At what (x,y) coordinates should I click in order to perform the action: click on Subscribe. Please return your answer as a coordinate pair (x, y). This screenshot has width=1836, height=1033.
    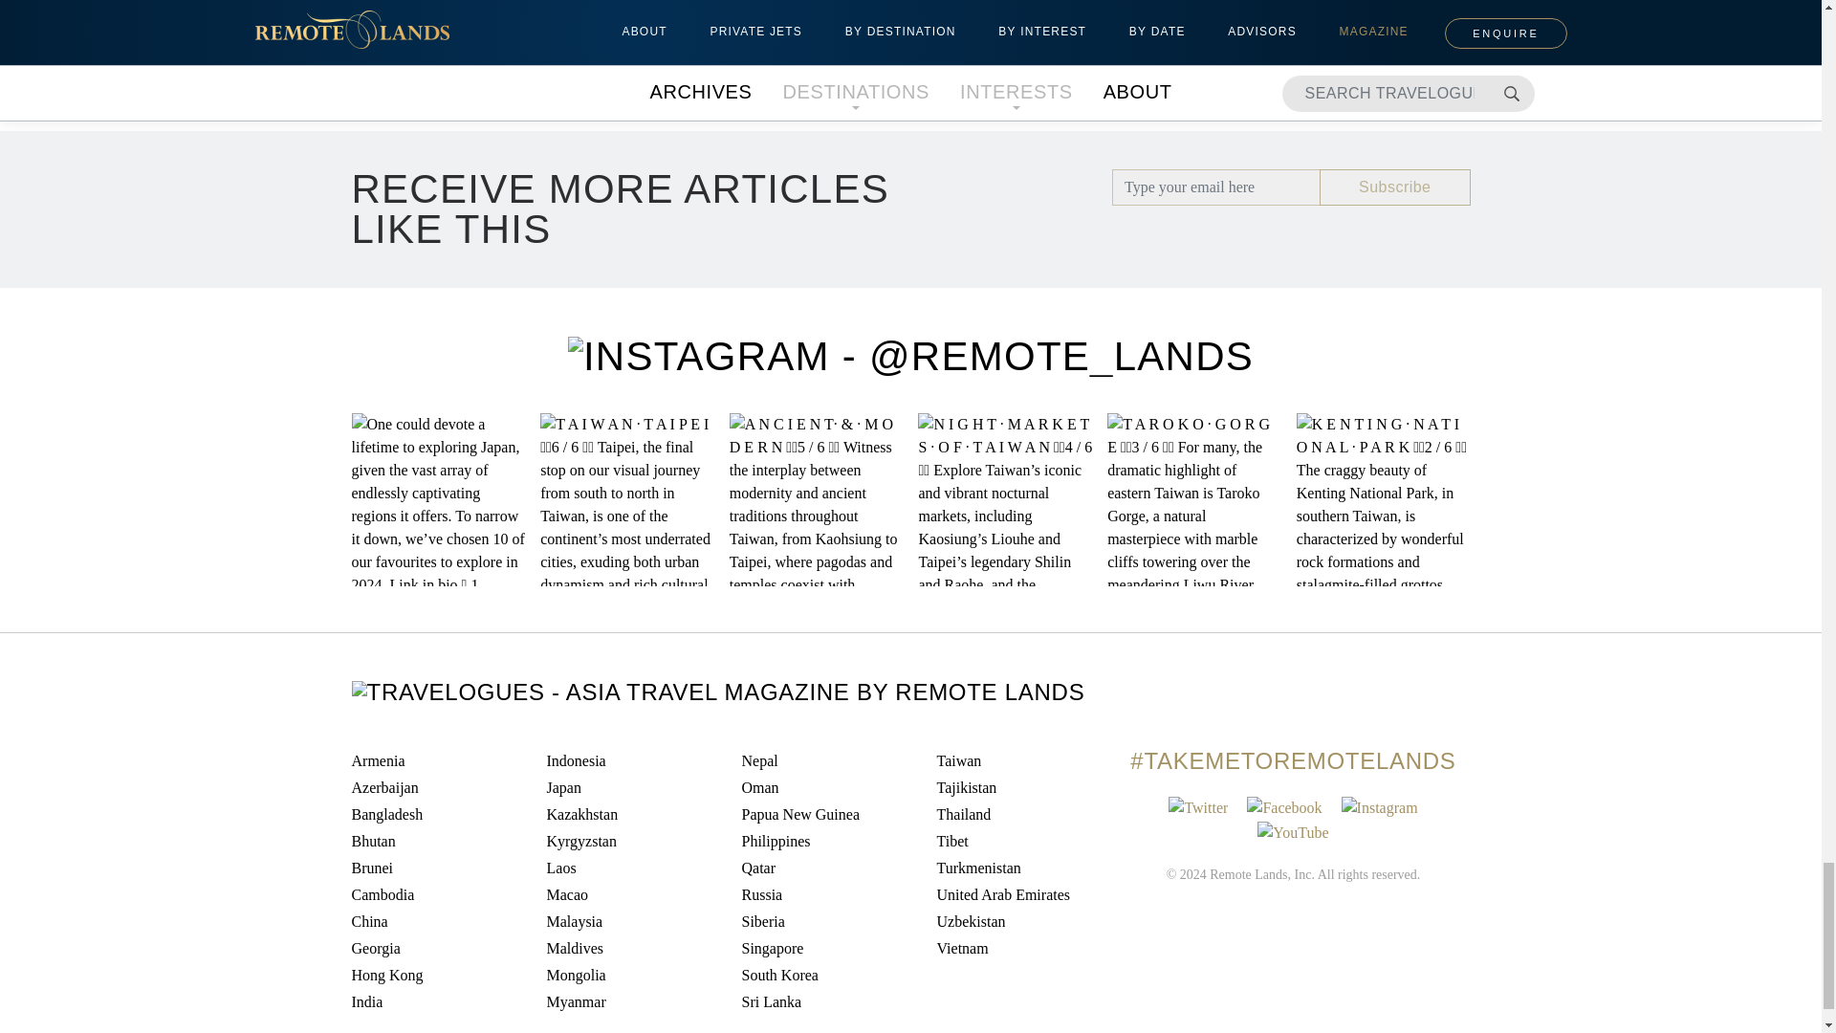
    Looking at the image, I should click on (1394, 187).